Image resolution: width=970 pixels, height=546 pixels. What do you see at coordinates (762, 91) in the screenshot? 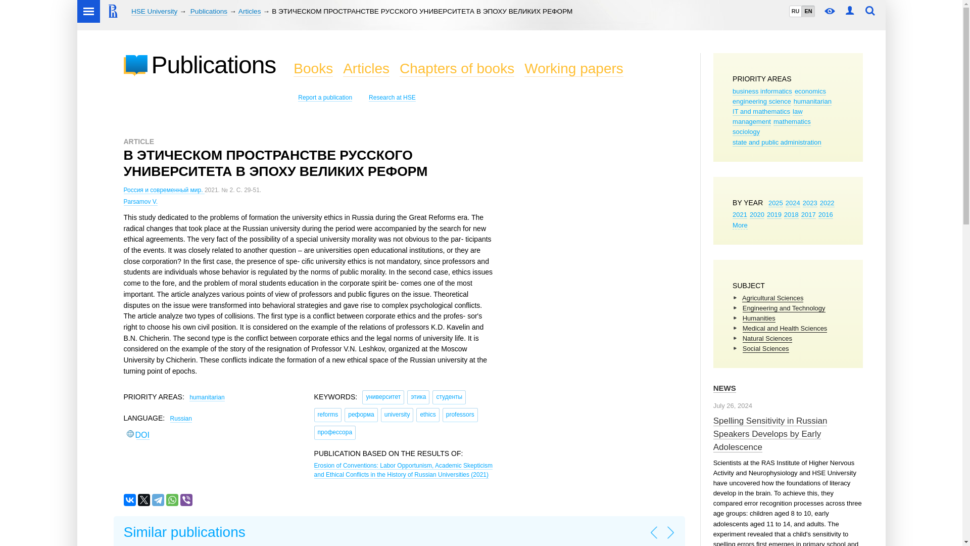
I see `business informatics` at bounding box center [762, 91].